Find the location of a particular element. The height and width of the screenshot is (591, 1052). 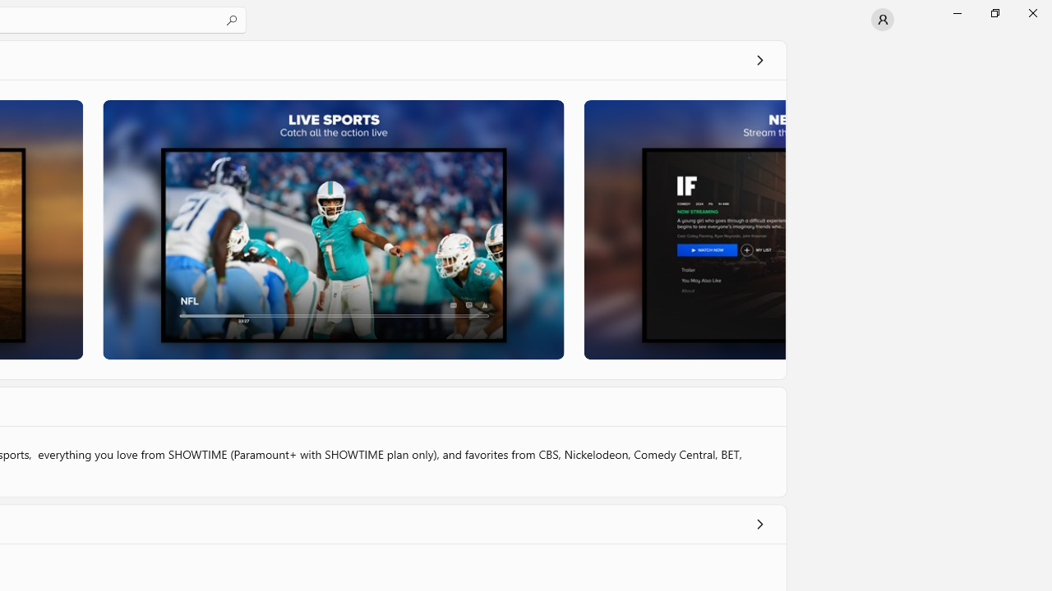

Show all ratings and reviews is located at coordinates (759, 524).